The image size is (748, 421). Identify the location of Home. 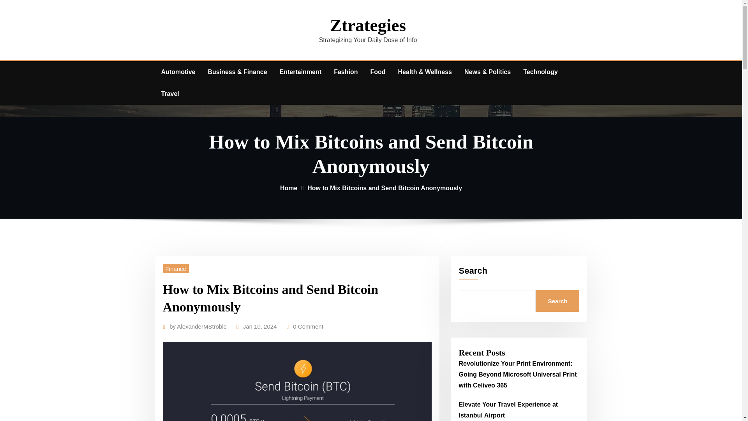
(288, 188).